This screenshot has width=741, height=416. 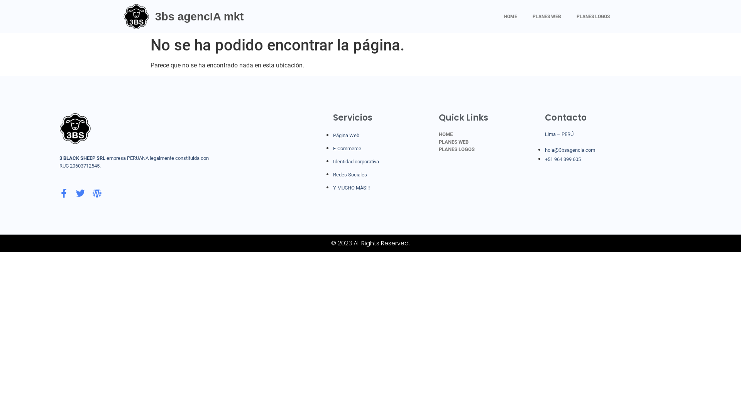 I want to click on HOME, so click(x=492, y=134).